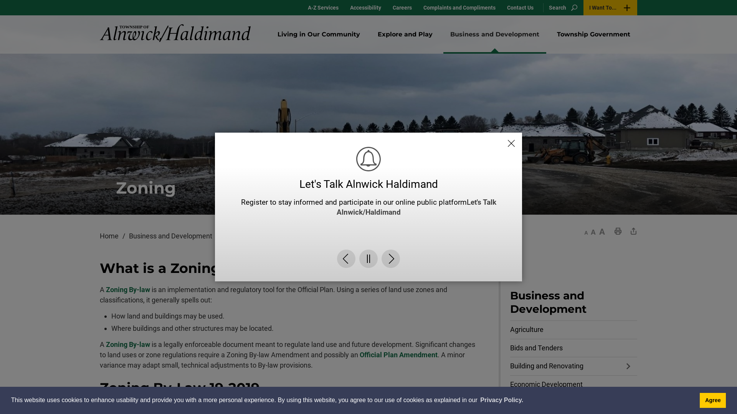 The image size is (737, 414). What do you see at coordinates (176, 236) in the screenshot?
I see `Business and Development` at bounding box center [176, 236].